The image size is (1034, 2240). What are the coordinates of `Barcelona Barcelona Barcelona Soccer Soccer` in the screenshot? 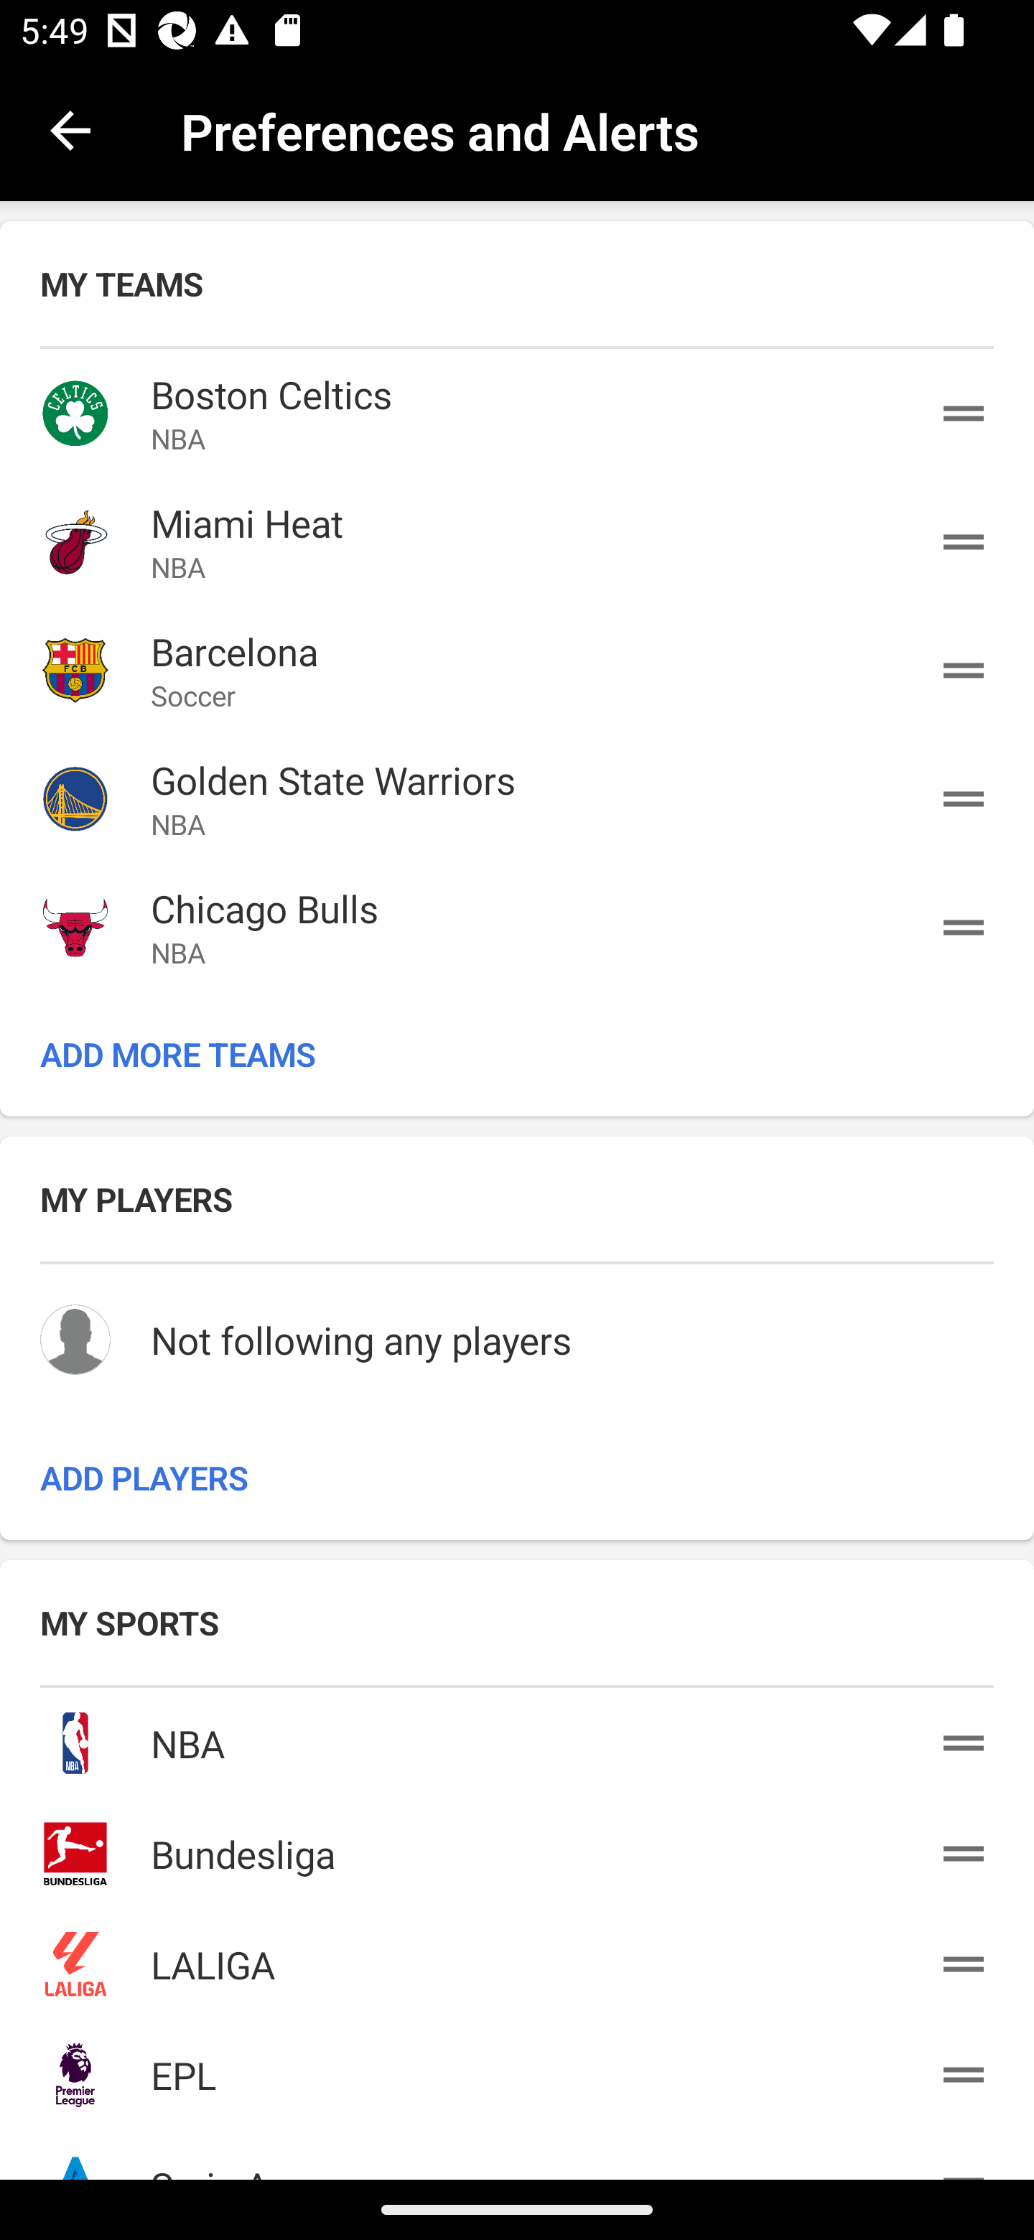 It's located at (517, 671).